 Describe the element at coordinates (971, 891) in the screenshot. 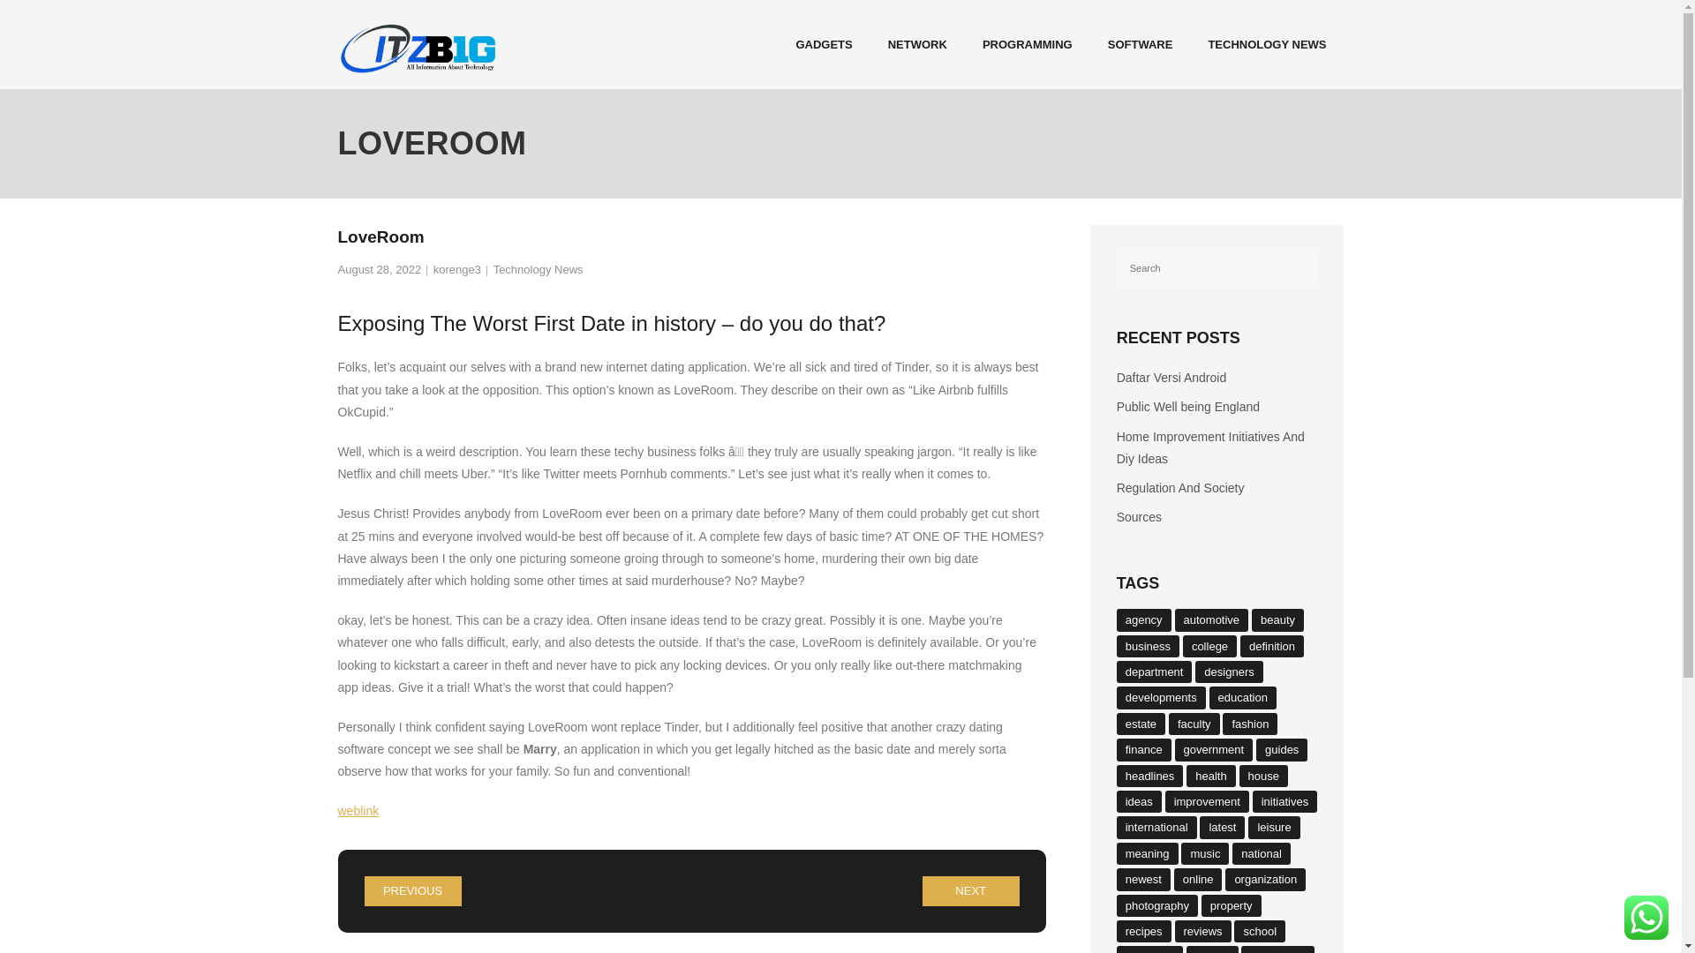

I see `NEXT` at that location.